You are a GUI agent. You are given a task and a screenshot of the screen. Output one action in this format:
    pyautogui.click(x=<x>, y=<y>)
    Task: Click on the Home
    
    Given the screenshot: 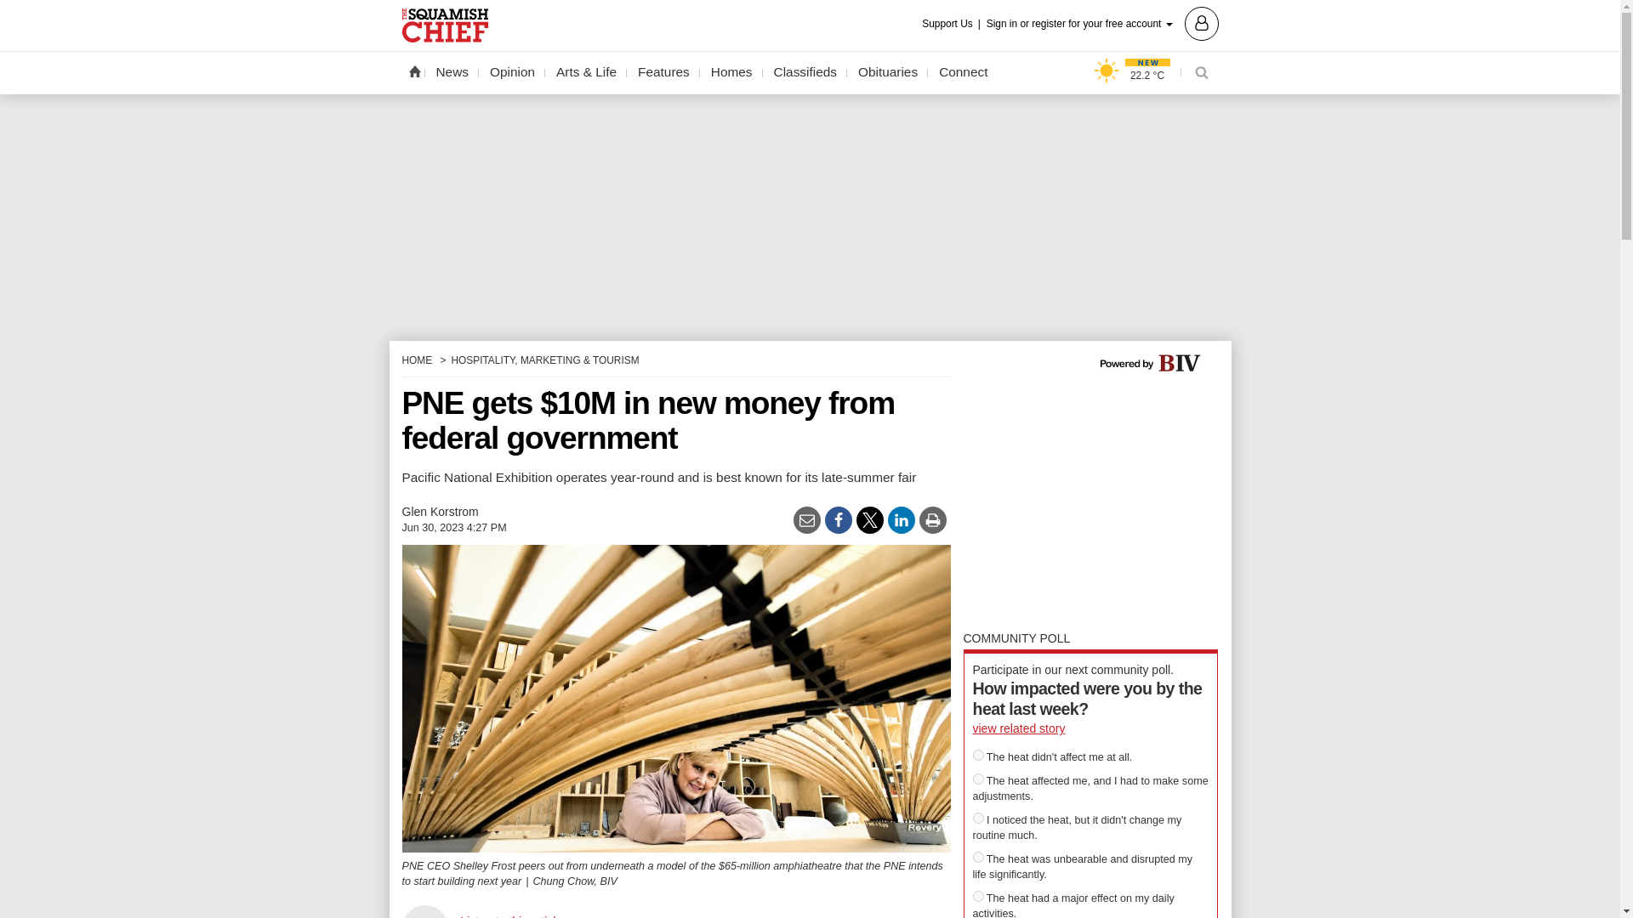 What is the action you would take?
    pyautogui.click(x=413, y=71)
    